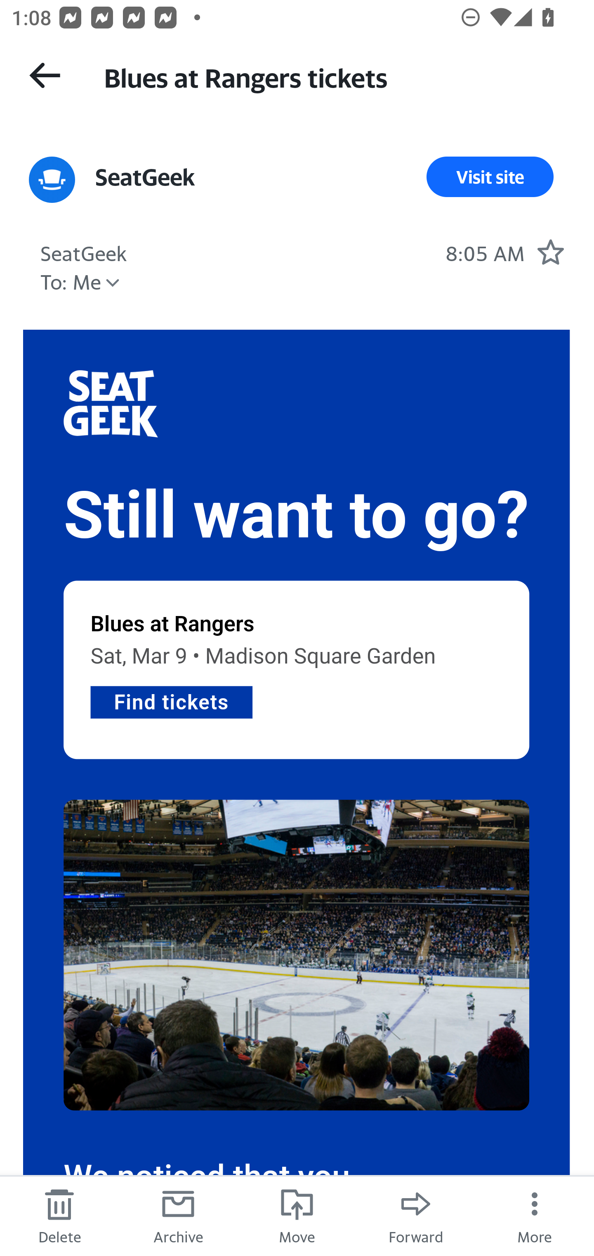 Image resolution: width=594 pixels, height=1256 pixels. I want to click on Delete, so click(59, 1216).